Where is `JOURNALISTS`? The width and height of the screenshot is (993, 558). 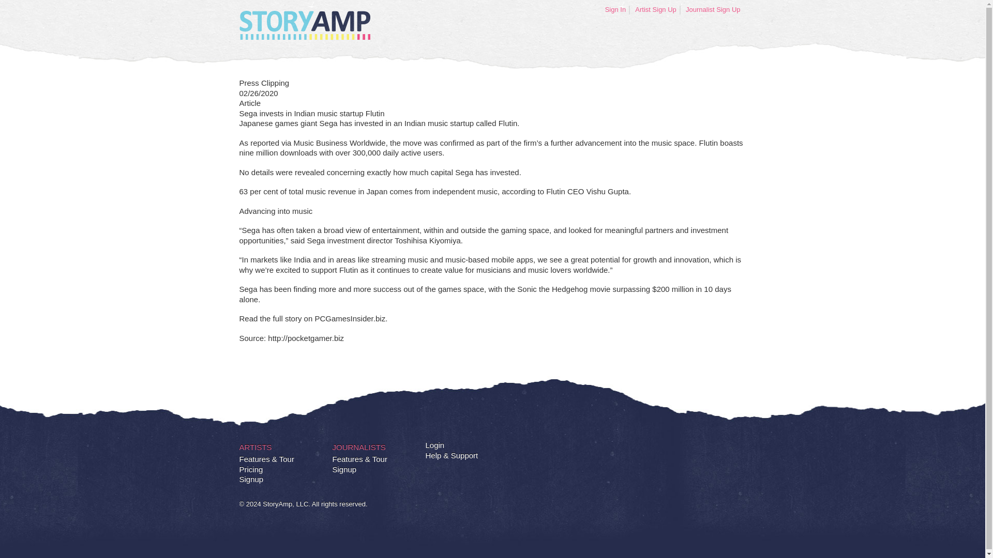 JOURNALISTS is located at coordinates (358, 447).